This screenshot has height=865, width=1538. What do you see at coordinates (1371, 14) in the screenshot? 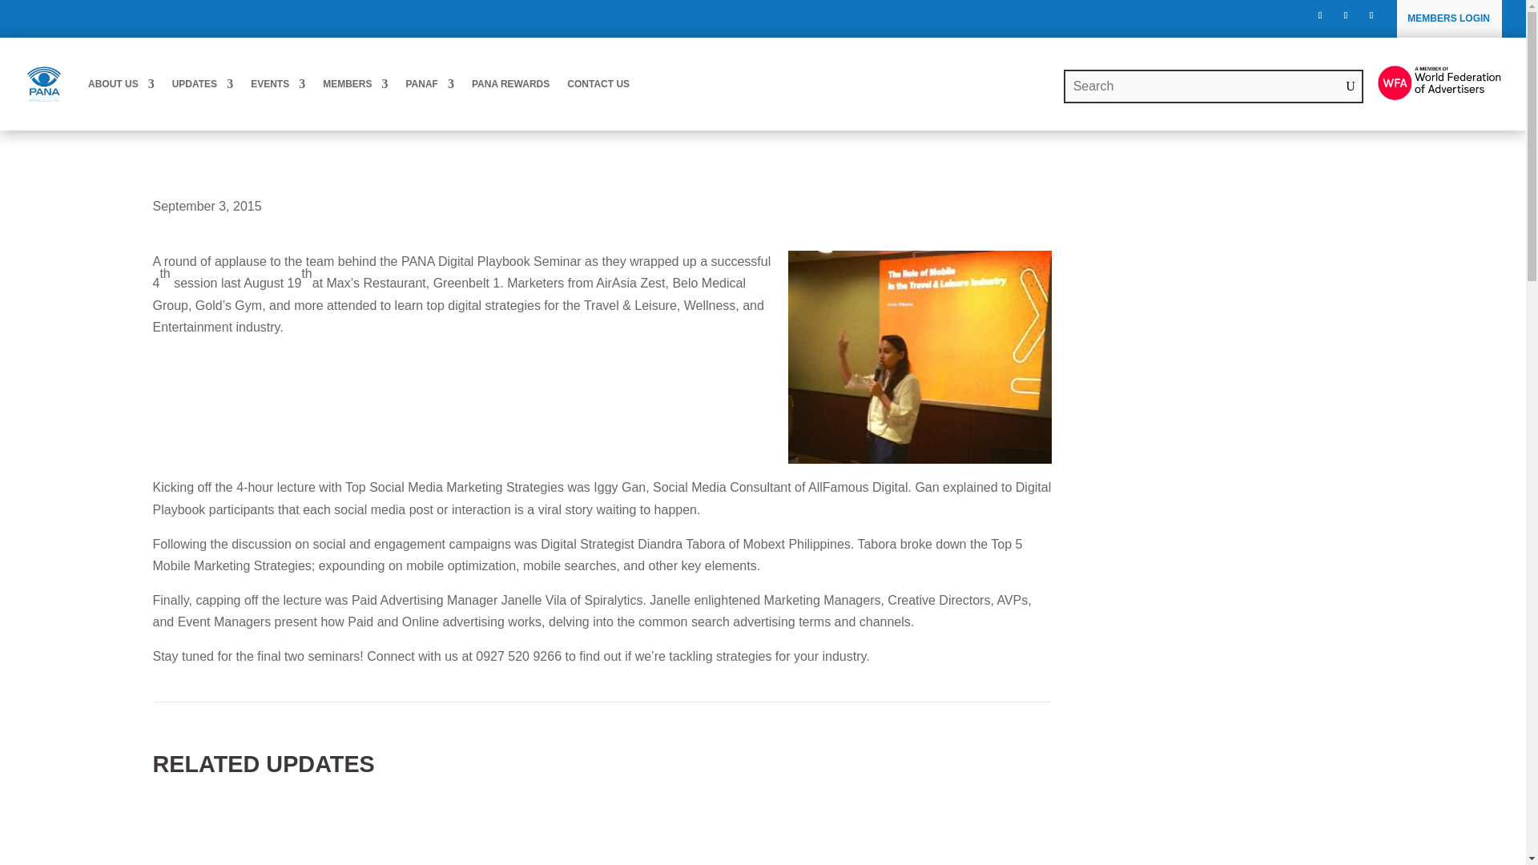
I see `Follow on LinkedIn` at bounding box center [1371, 14].